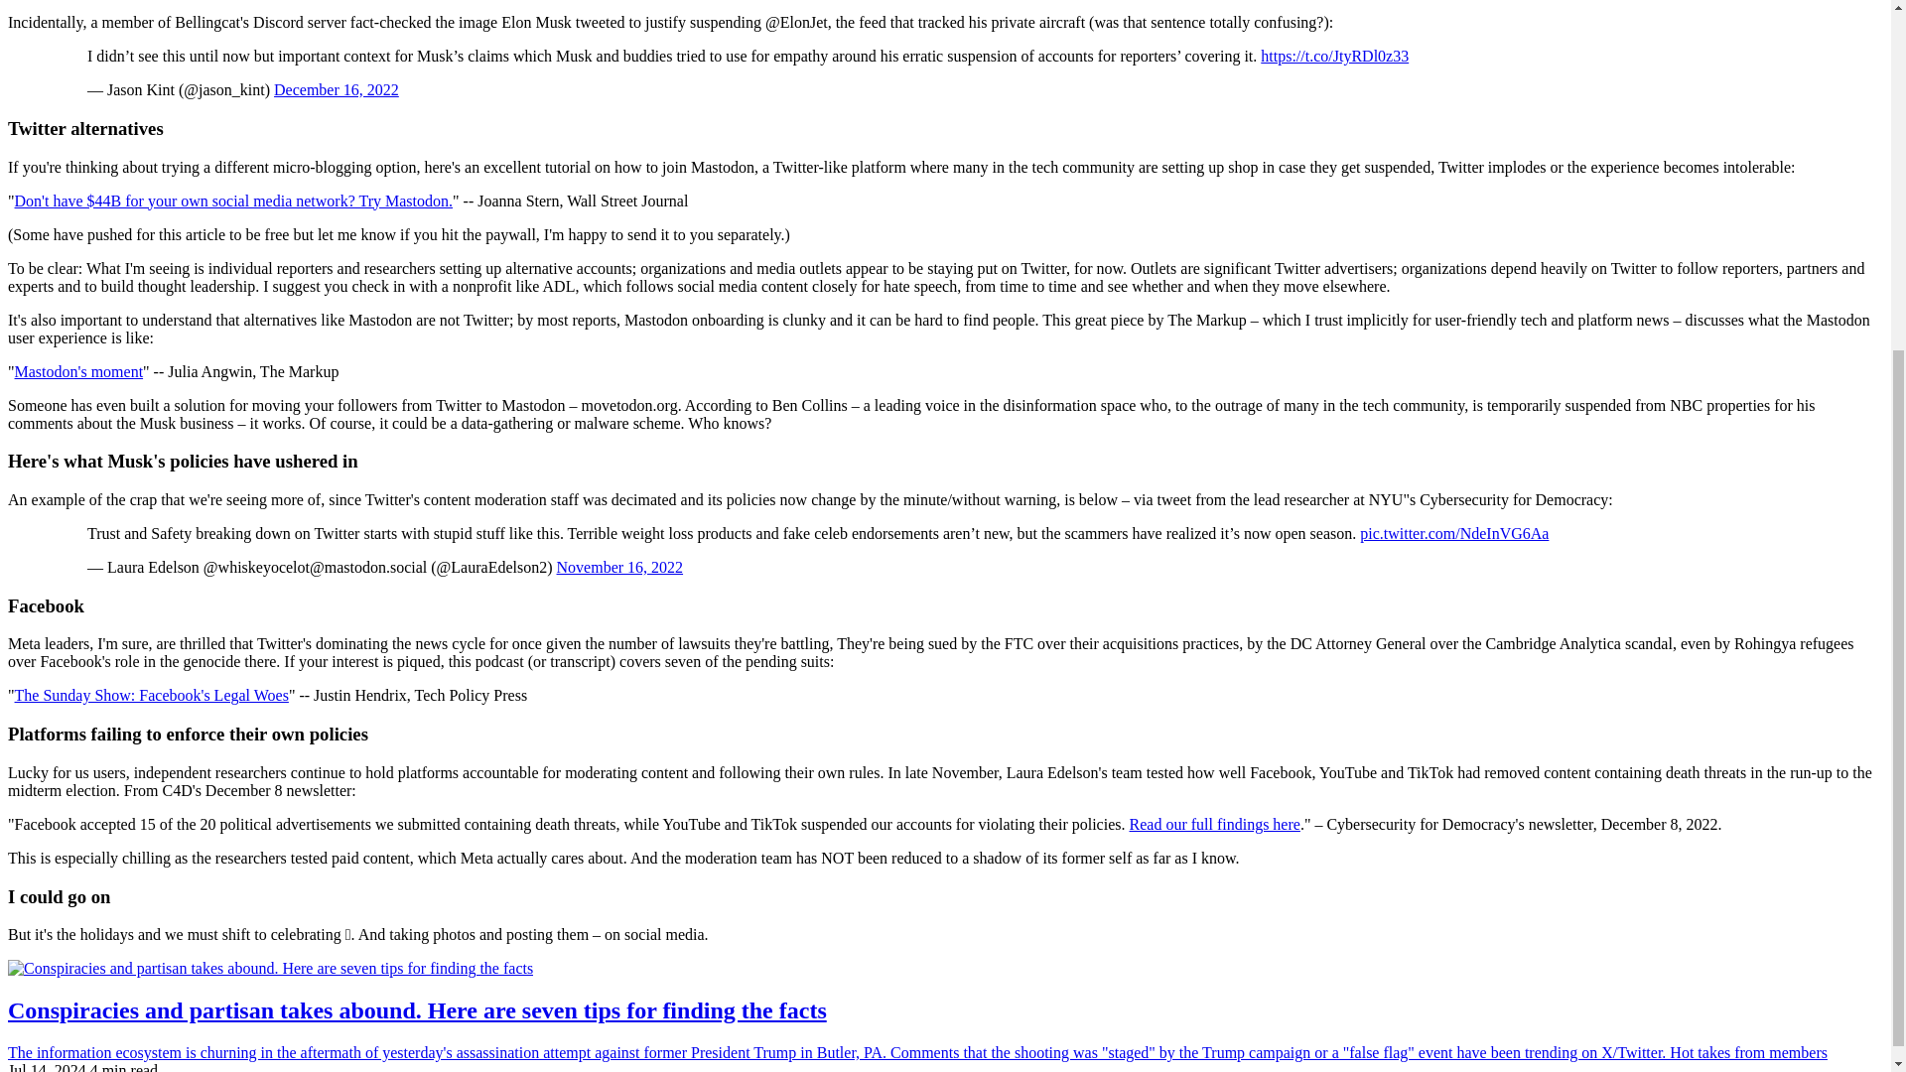  Describe the element at coordinates (1215, 824) in the screenshot. I see `Read our full findings here` at that location.